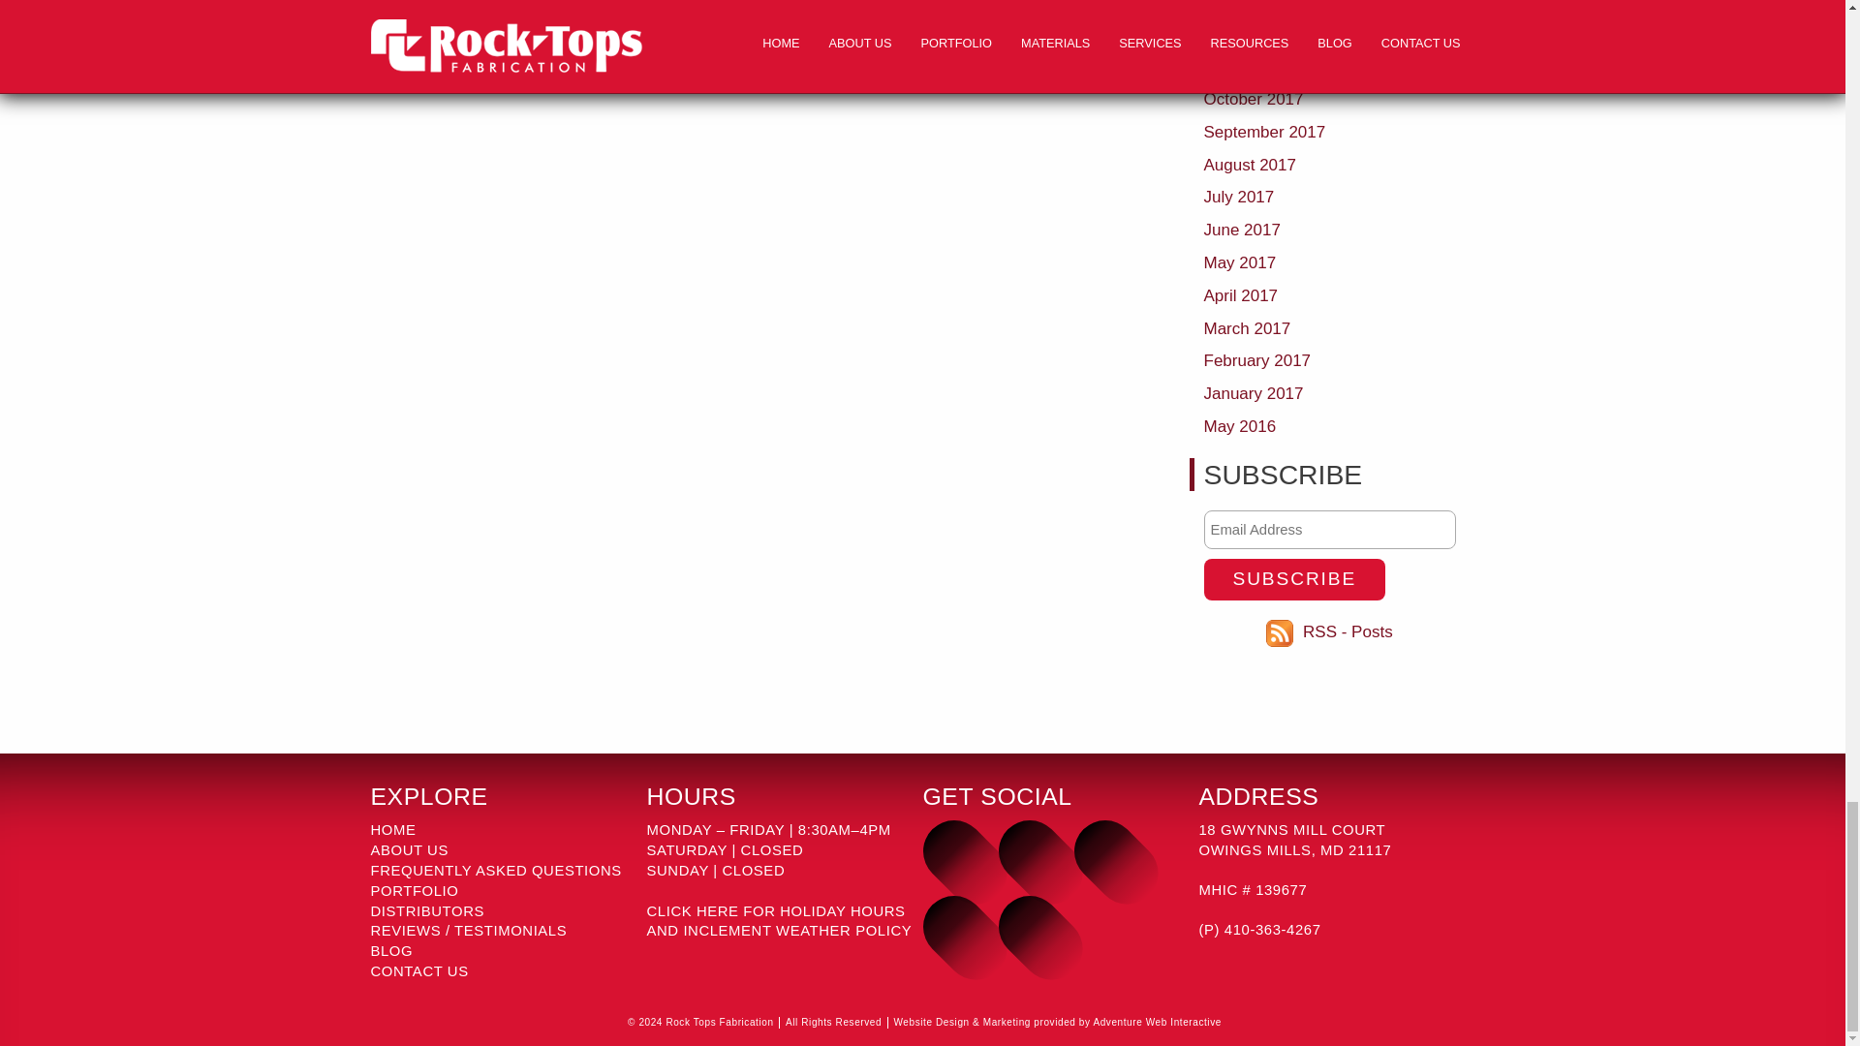 Image resolution: width=1860 pixels, height=1046 pixels. Describe the element at coordinates (1283, 631) in the screenshot. I see `Subscribe to Posts` at that location.